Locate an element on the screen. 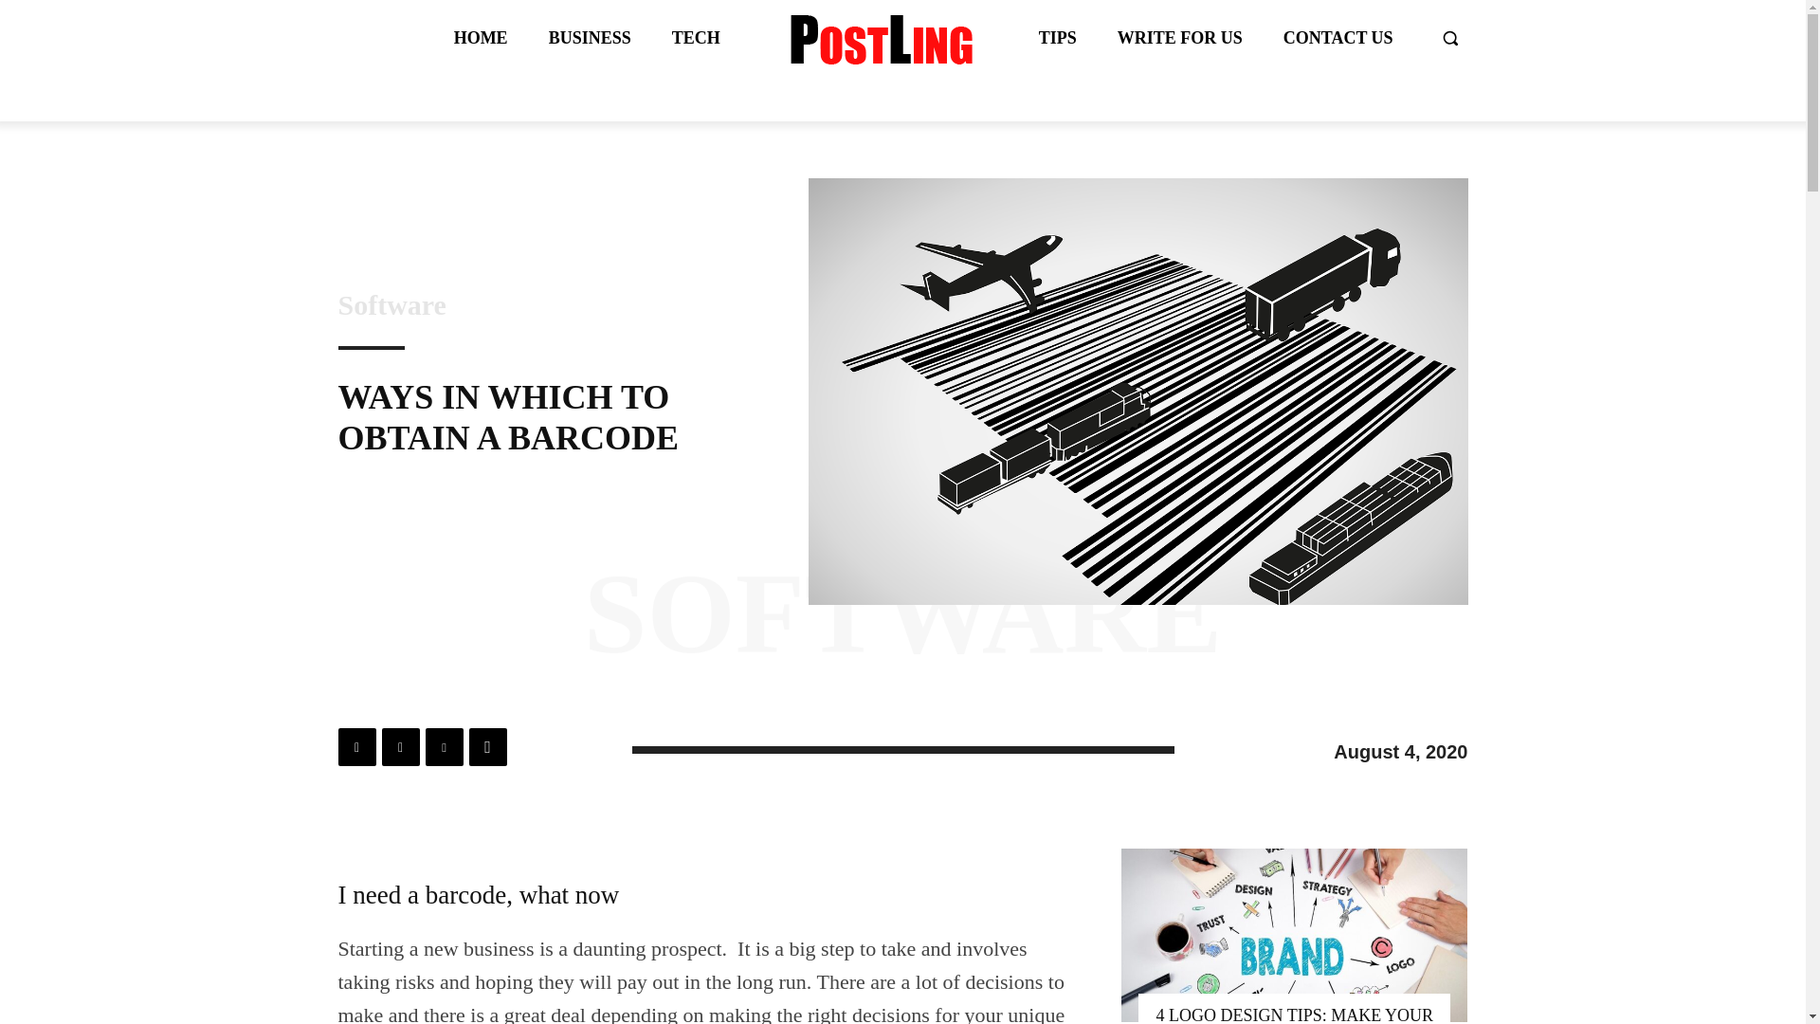 The height and width of the screenshot is (1024, 1820). CONTACT US is located at coordinates (1338, 38).